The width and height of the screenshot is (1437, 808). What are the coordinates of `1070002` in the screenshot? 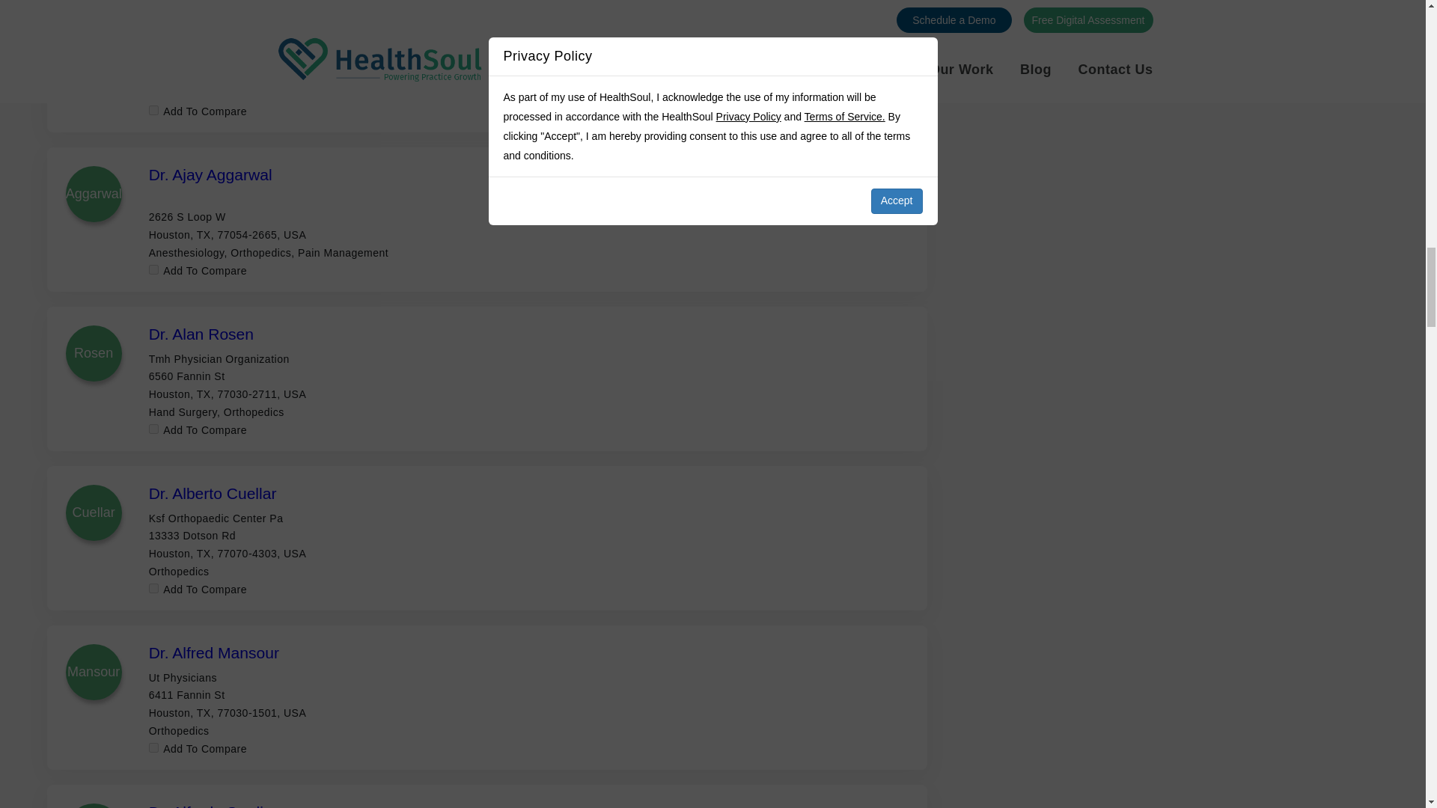 It's located at (153, 429).